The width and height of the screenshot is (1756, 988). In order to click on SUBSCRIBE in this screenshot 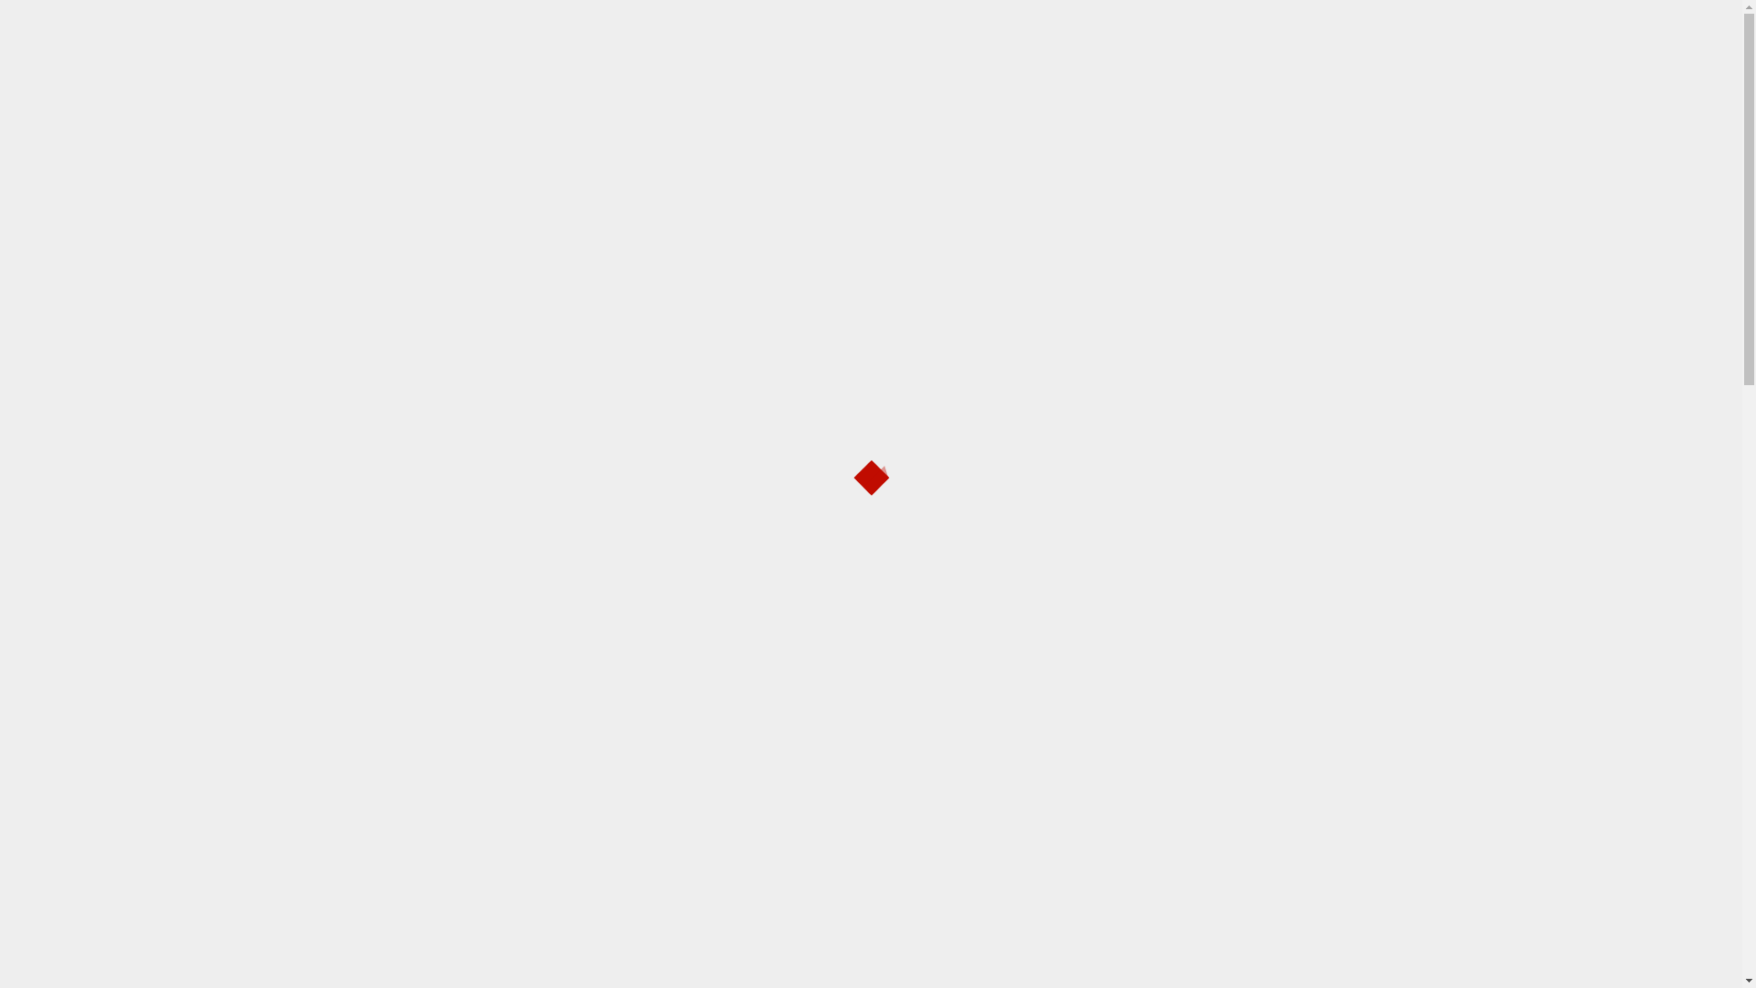, I will do `click(1284, 203)`.